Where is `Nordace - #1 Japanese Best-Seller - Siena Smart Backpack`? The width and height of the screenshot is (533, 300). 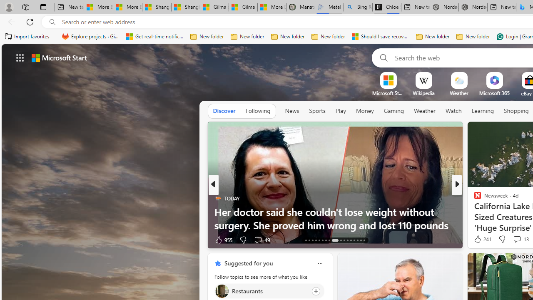
Nordace - #1 Japanese Best-Seller - Siena Smart Backpack is located at coordinates (473, 7).